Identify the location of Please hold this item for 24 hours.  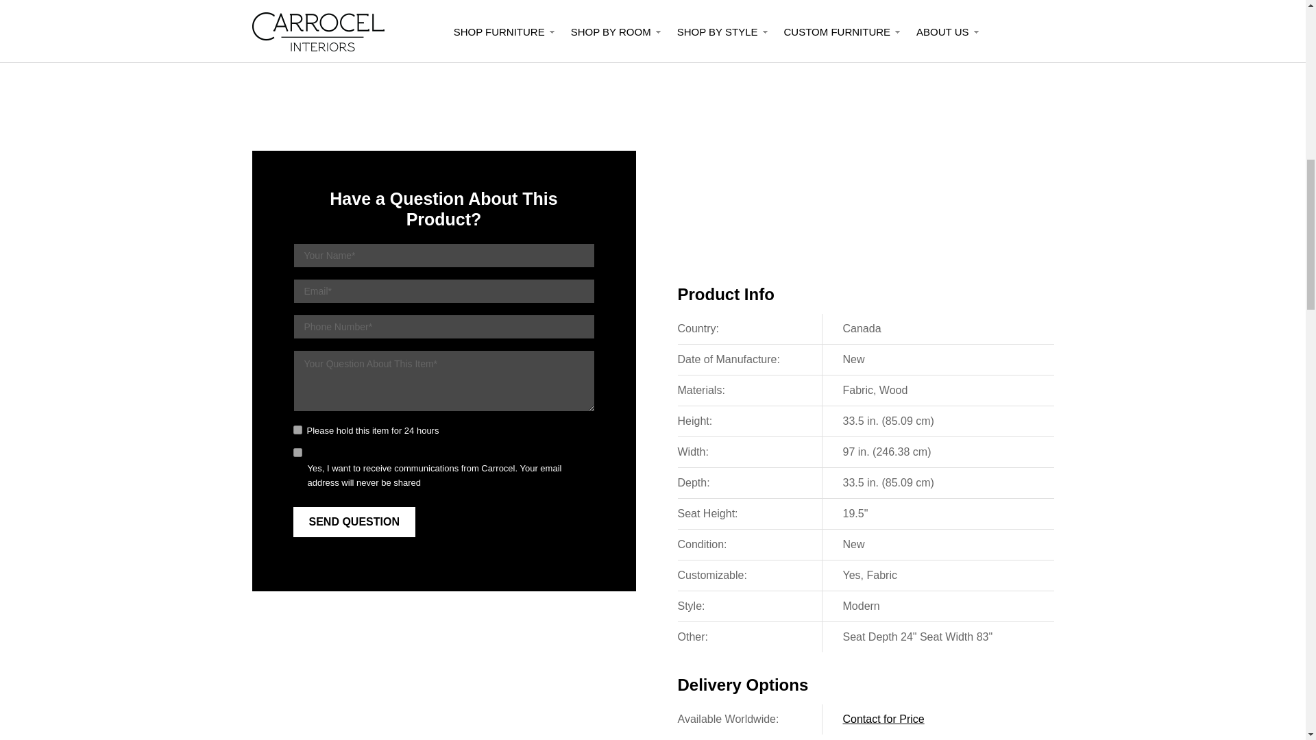
(297, 430).